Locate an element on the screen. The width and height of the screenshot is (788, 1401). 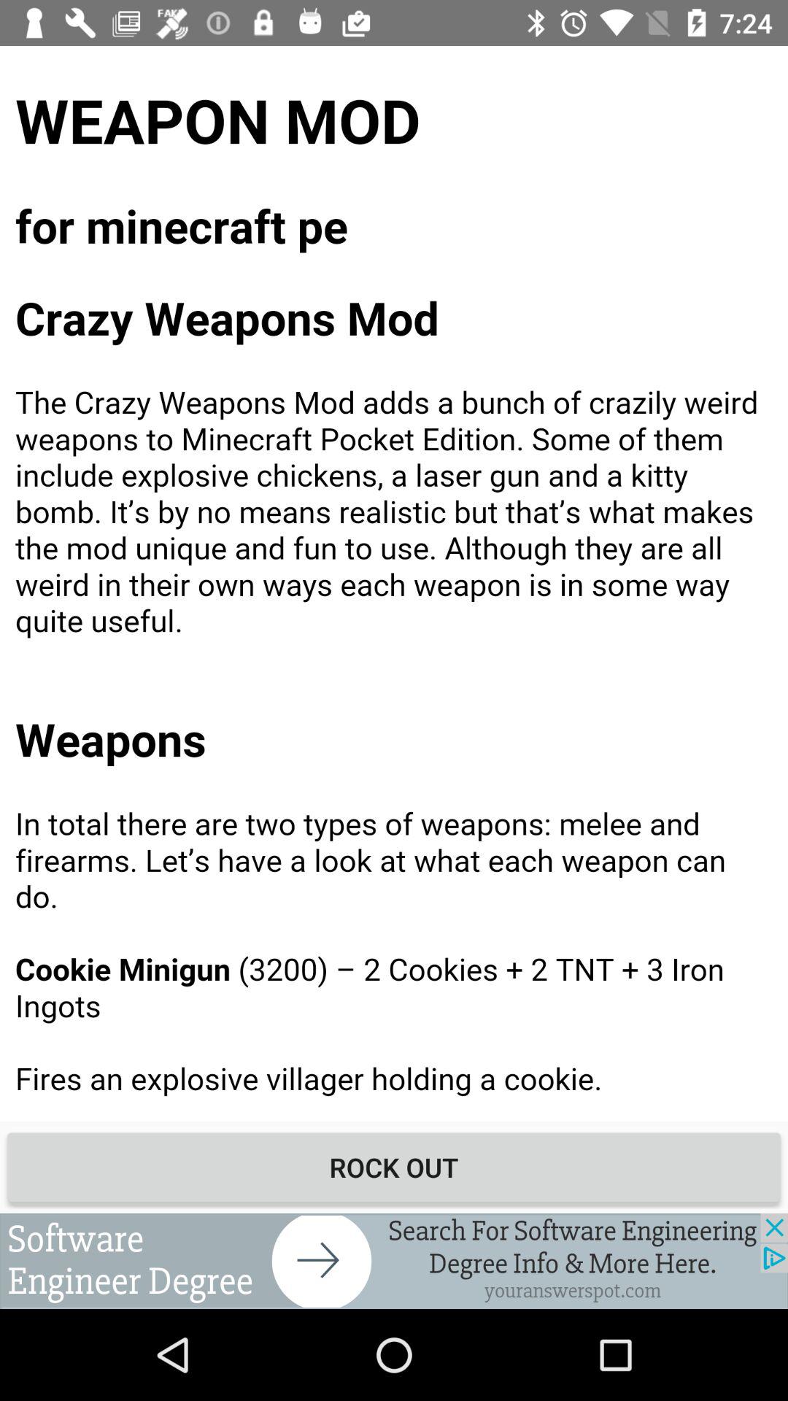
open advertisement is located at coordinates (394, 1261).